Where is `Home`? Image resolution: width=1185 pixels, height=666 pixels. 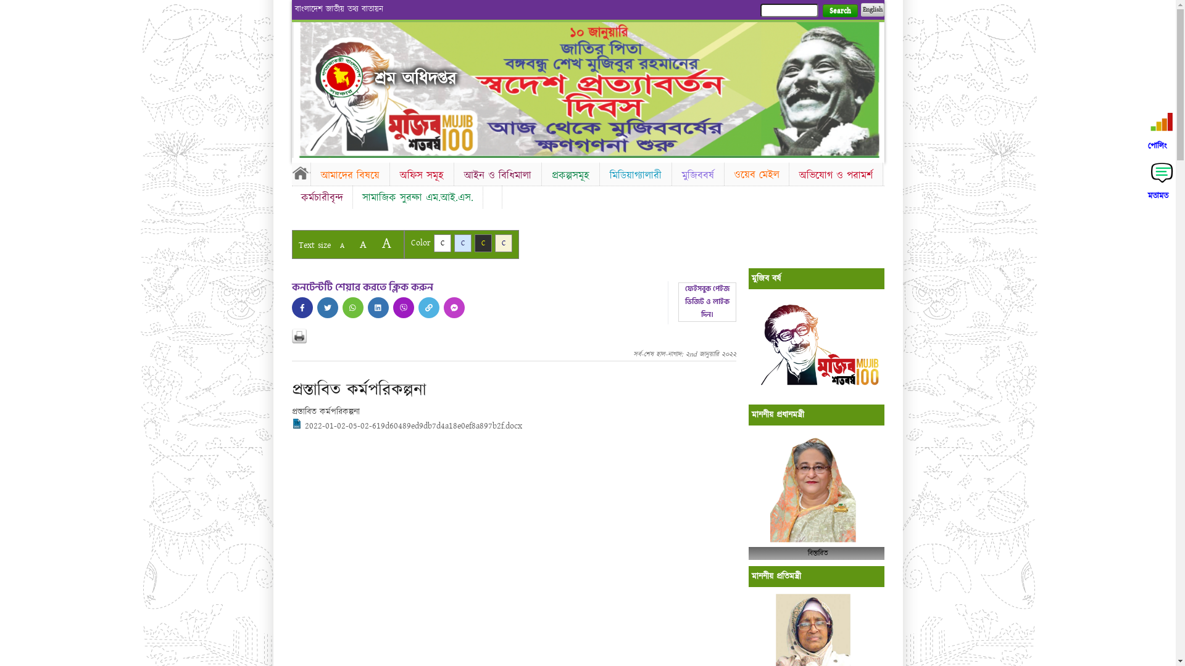 Home is located at coordinates (301, 173).